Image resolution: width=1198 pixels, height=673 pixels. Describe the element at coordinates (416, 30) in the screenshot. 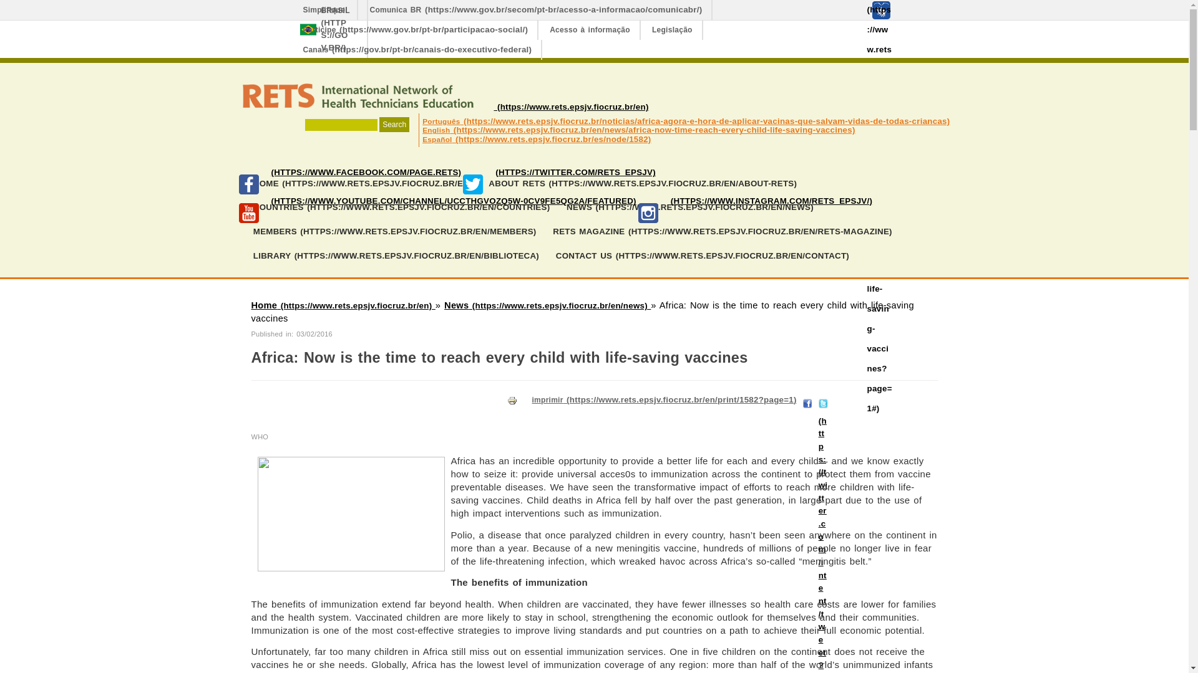

I see `Participe` at that location.